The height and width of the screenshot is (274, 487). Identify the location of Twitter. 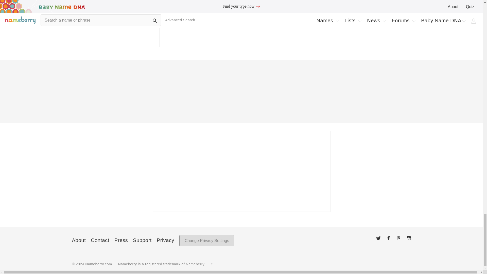
(378, 238).